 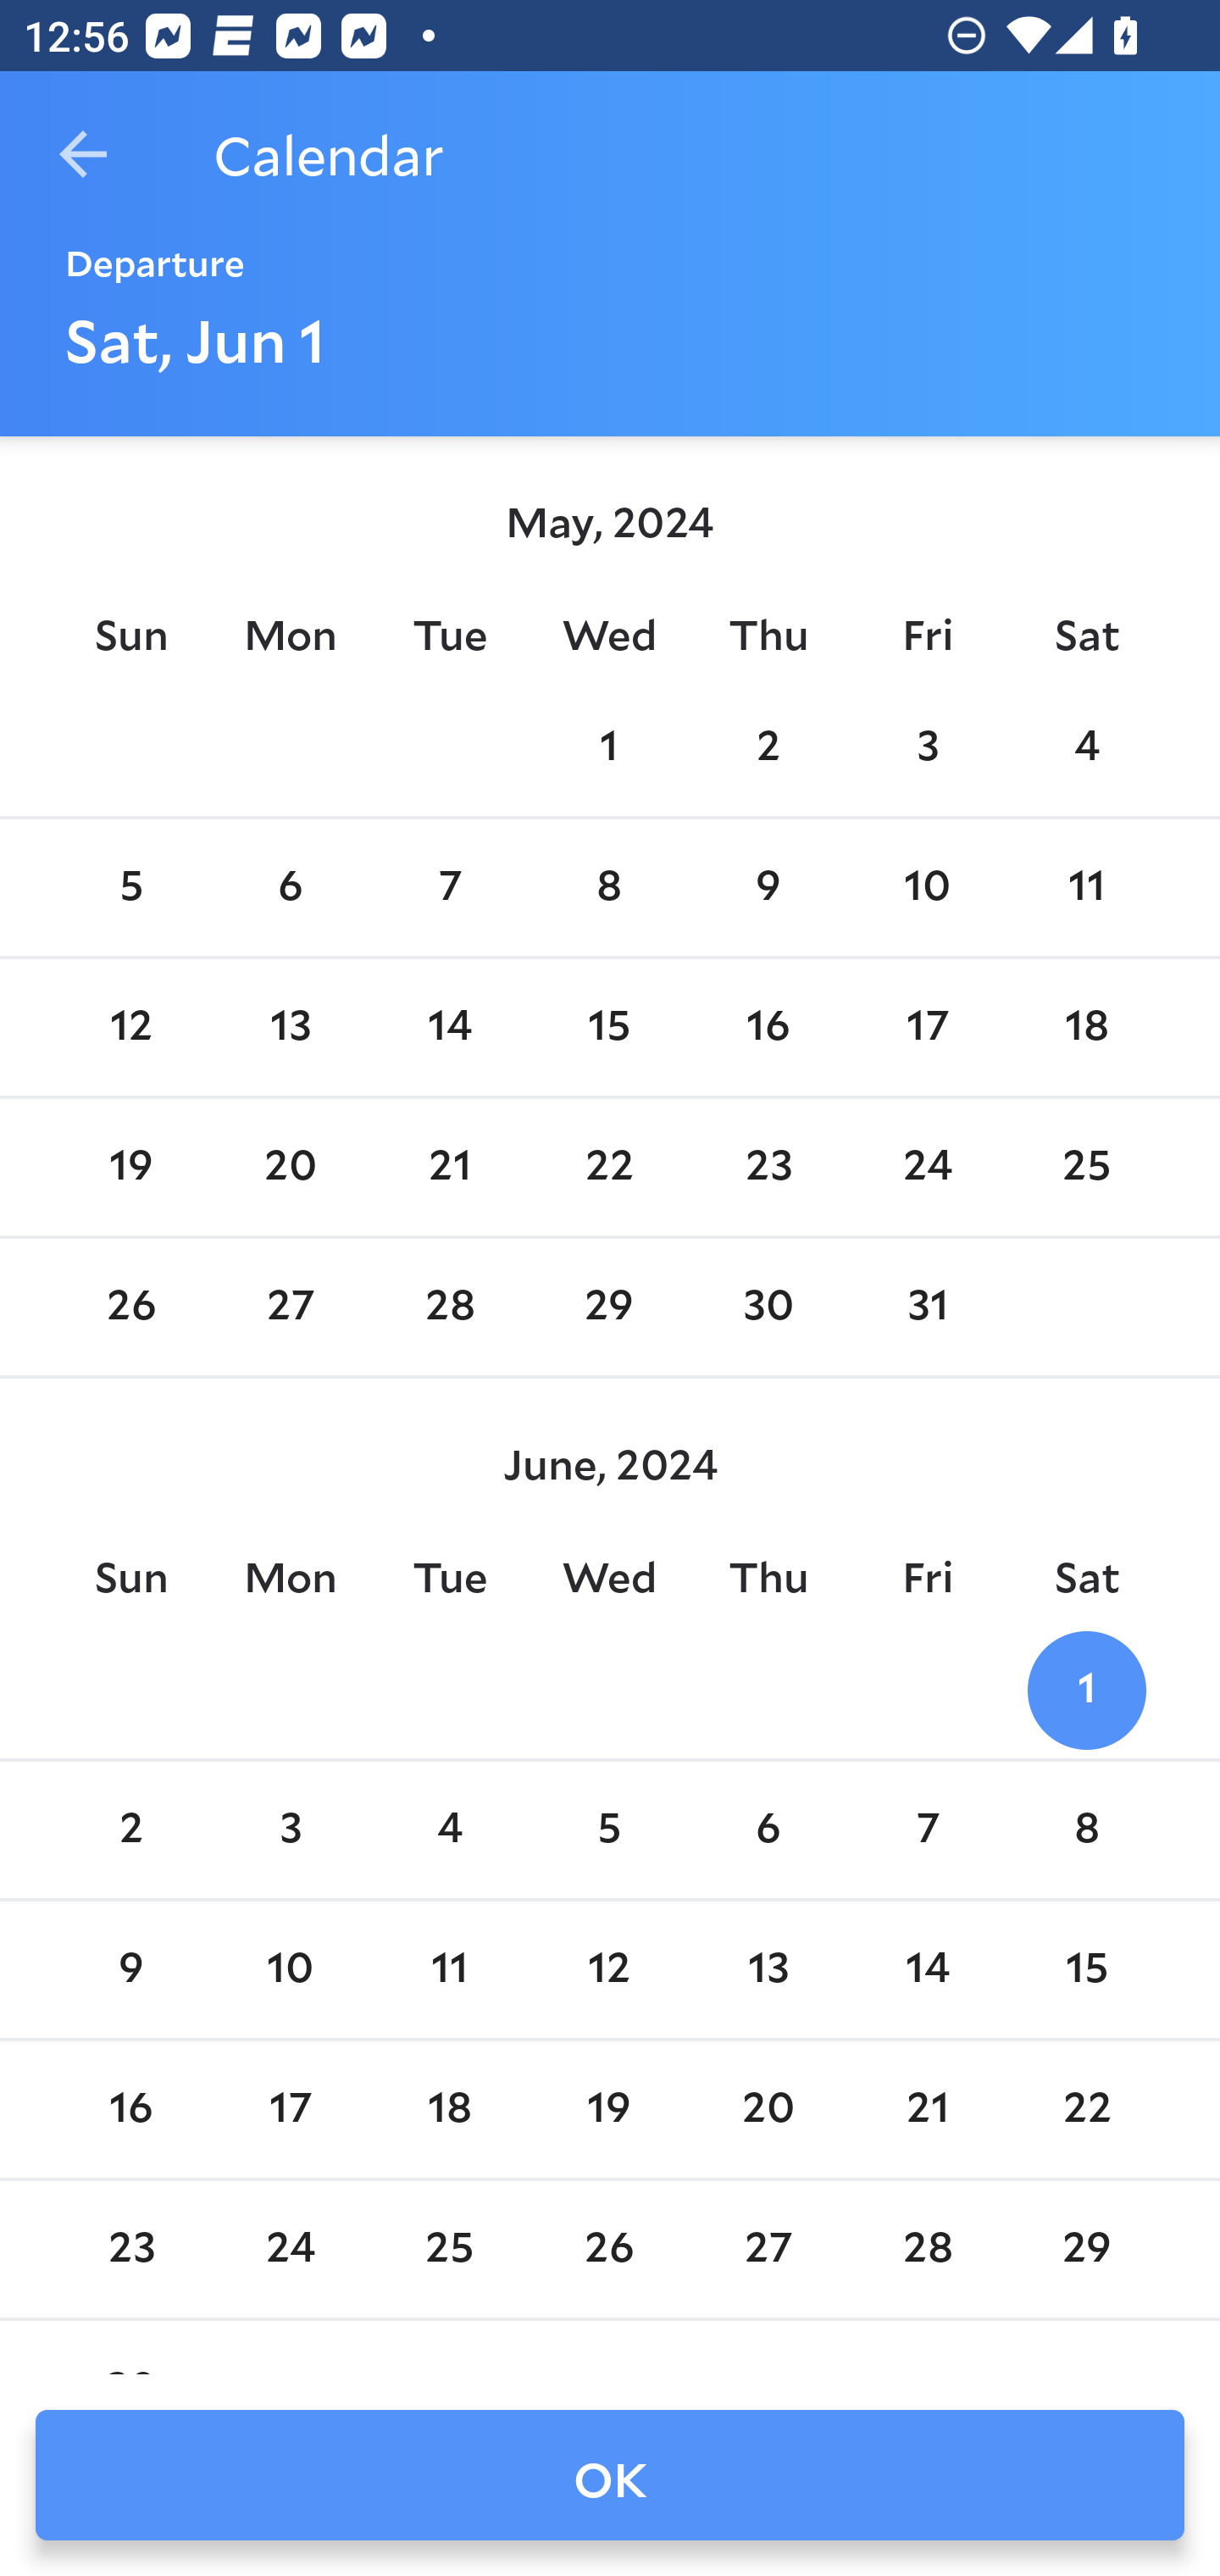 What do you see at coordinates (927, 1027) in the screenshot?
I see `17` at bounding box center [927, 1027].